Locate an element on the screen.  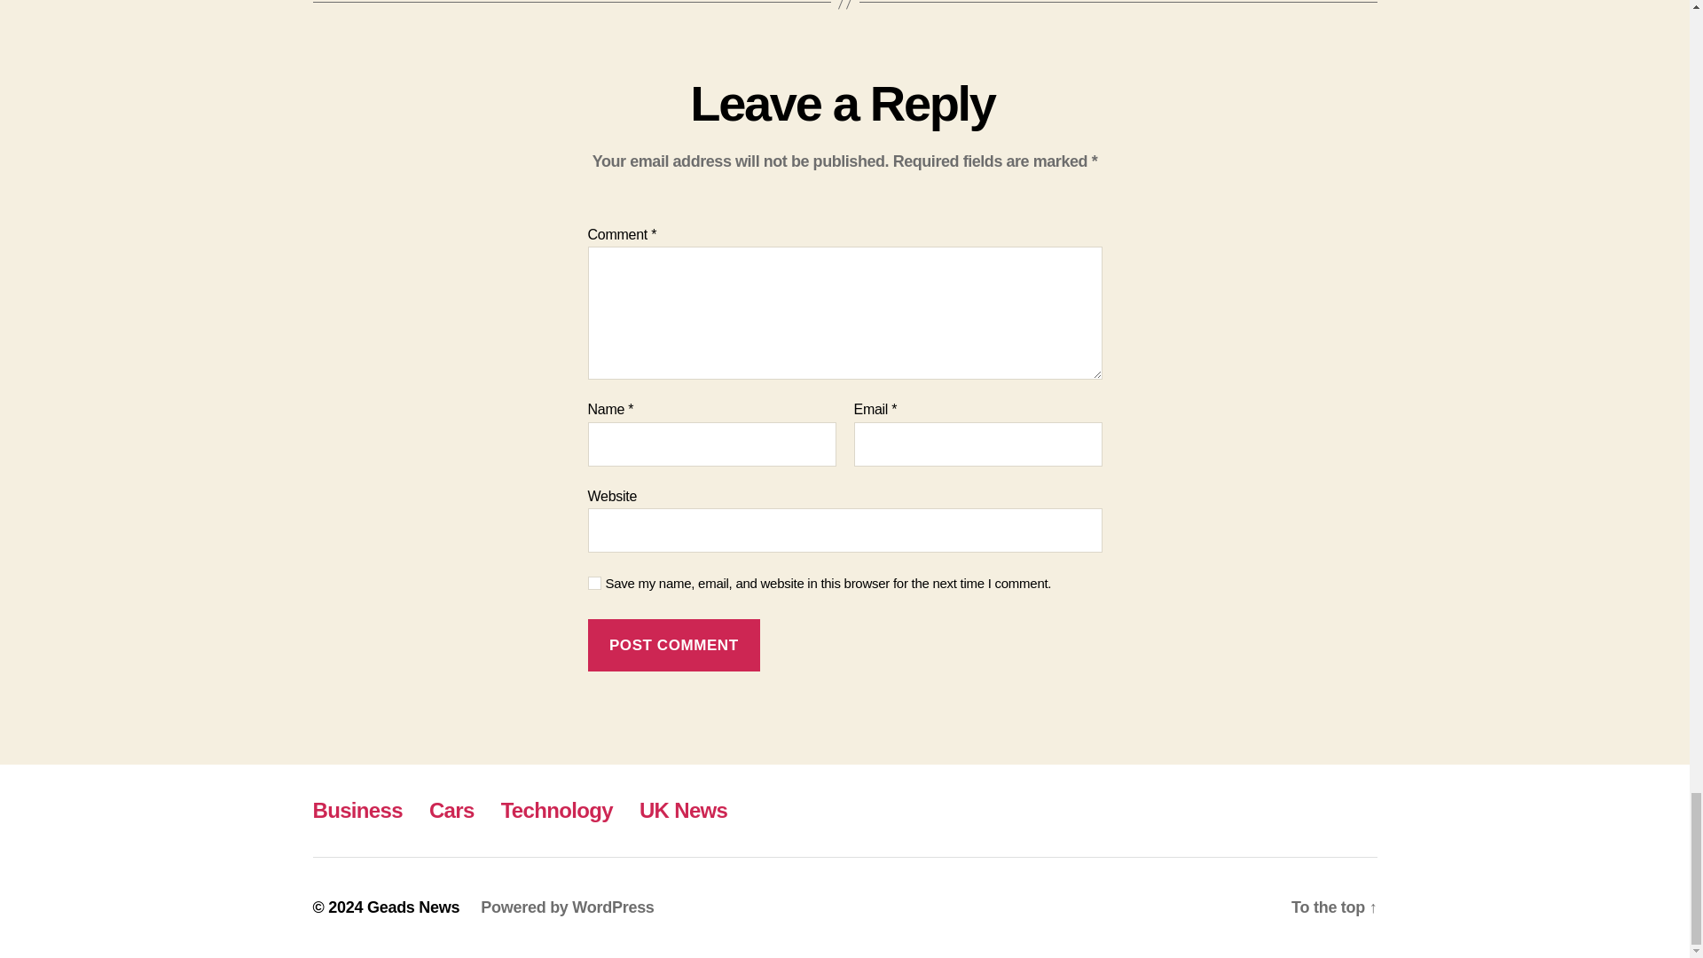
Business is located at coordinates (357, 809).